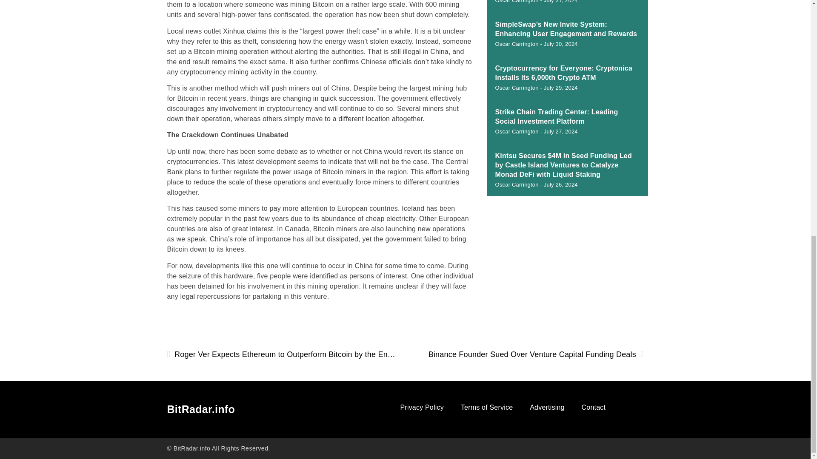  What do you see at coordinates (528, 354) in the screenshot?
I see `Binance Founder Sued Over Venture Capital Funding Deals` at bounding box center [528, 354].